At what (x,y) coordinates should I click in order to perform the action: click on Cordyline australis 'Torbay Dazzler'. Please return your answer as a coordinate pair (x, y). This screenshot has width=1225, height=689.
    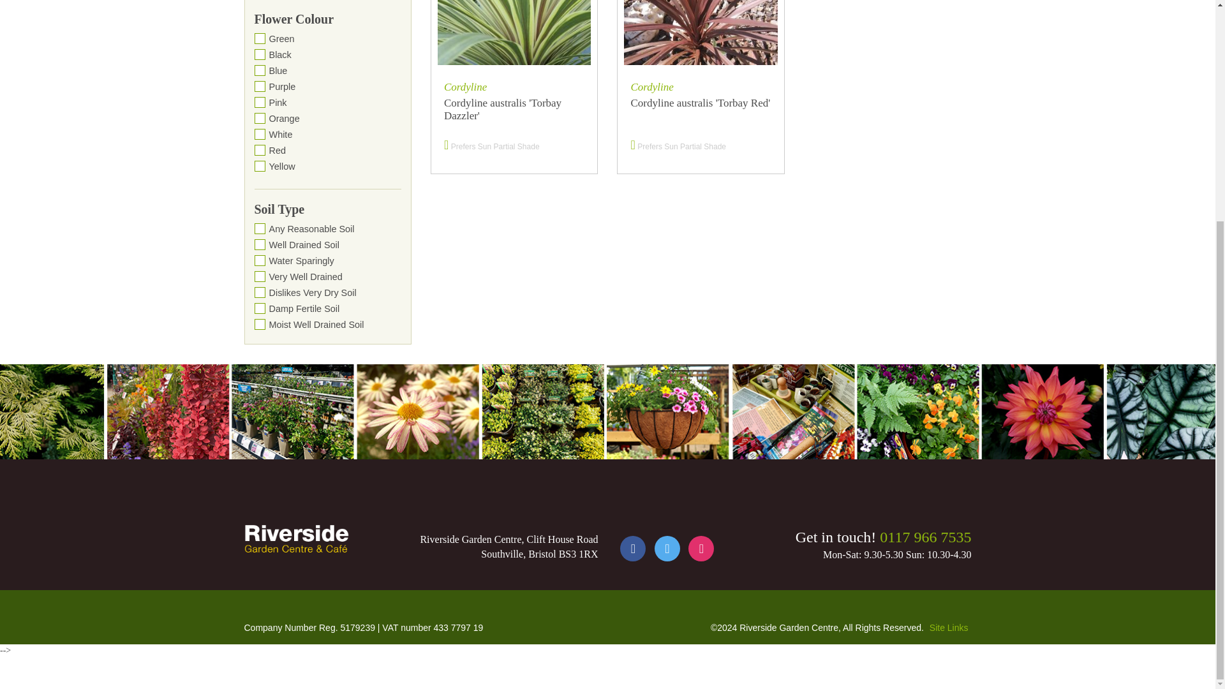
    Looking at the image, I should click on (514, 112).